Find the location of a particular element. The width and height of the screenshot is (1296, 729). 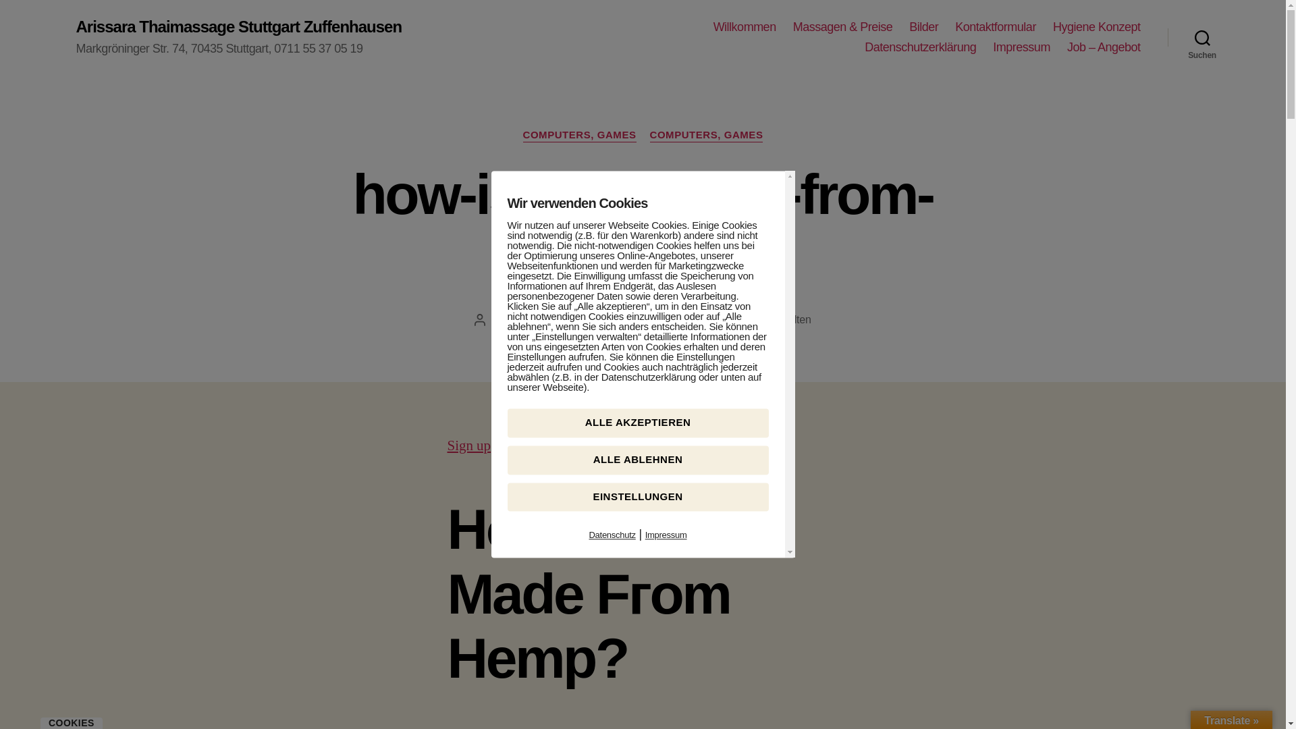

angelesritchard is located at coordinates (548, 319).